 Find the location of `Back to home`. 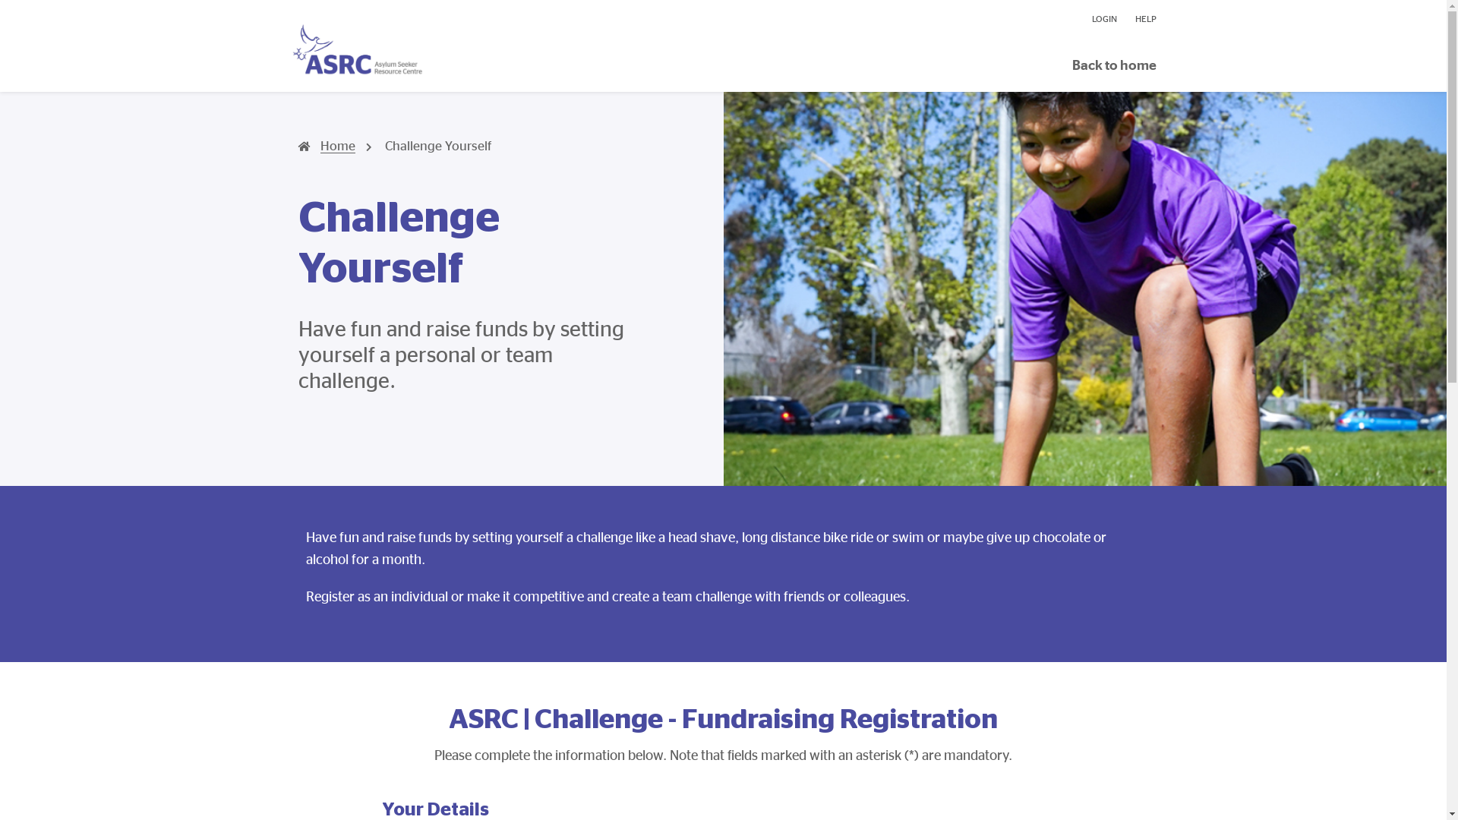

Back to home is located at coordinates (1115, 65).